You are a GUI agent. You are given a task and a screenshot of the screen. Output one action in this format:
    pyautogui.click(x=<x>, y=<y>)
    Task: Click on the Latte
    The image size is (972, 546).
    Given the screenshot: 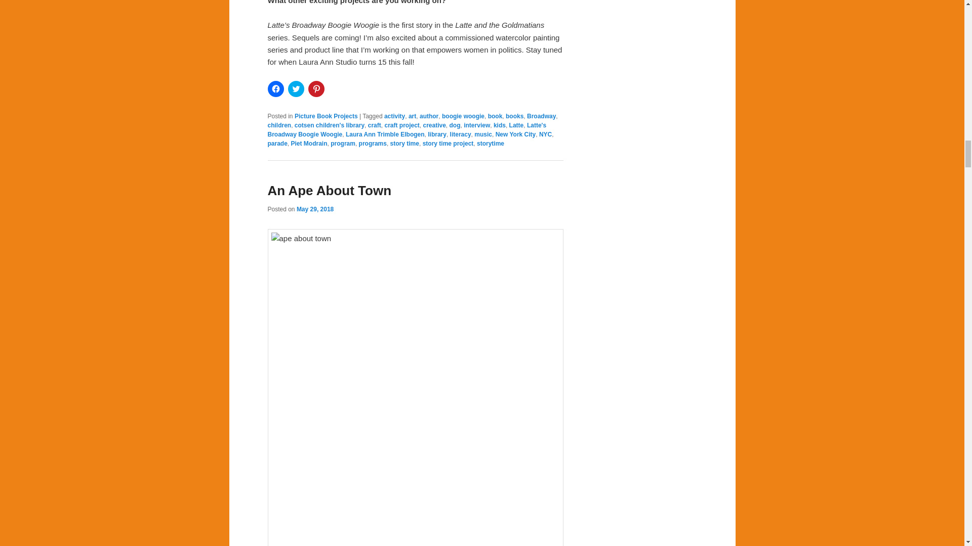 What is the action you would take?
    pyautogui.click(x=516, y=125)
    